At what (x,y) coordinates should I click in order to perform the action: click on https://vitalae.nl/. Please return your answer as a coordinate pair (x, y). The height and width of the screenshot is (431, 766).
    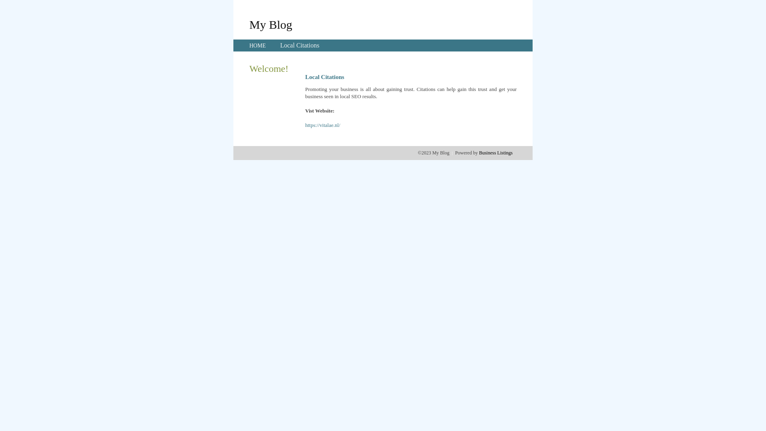
    Looking at the image, I should click on (323, 125).